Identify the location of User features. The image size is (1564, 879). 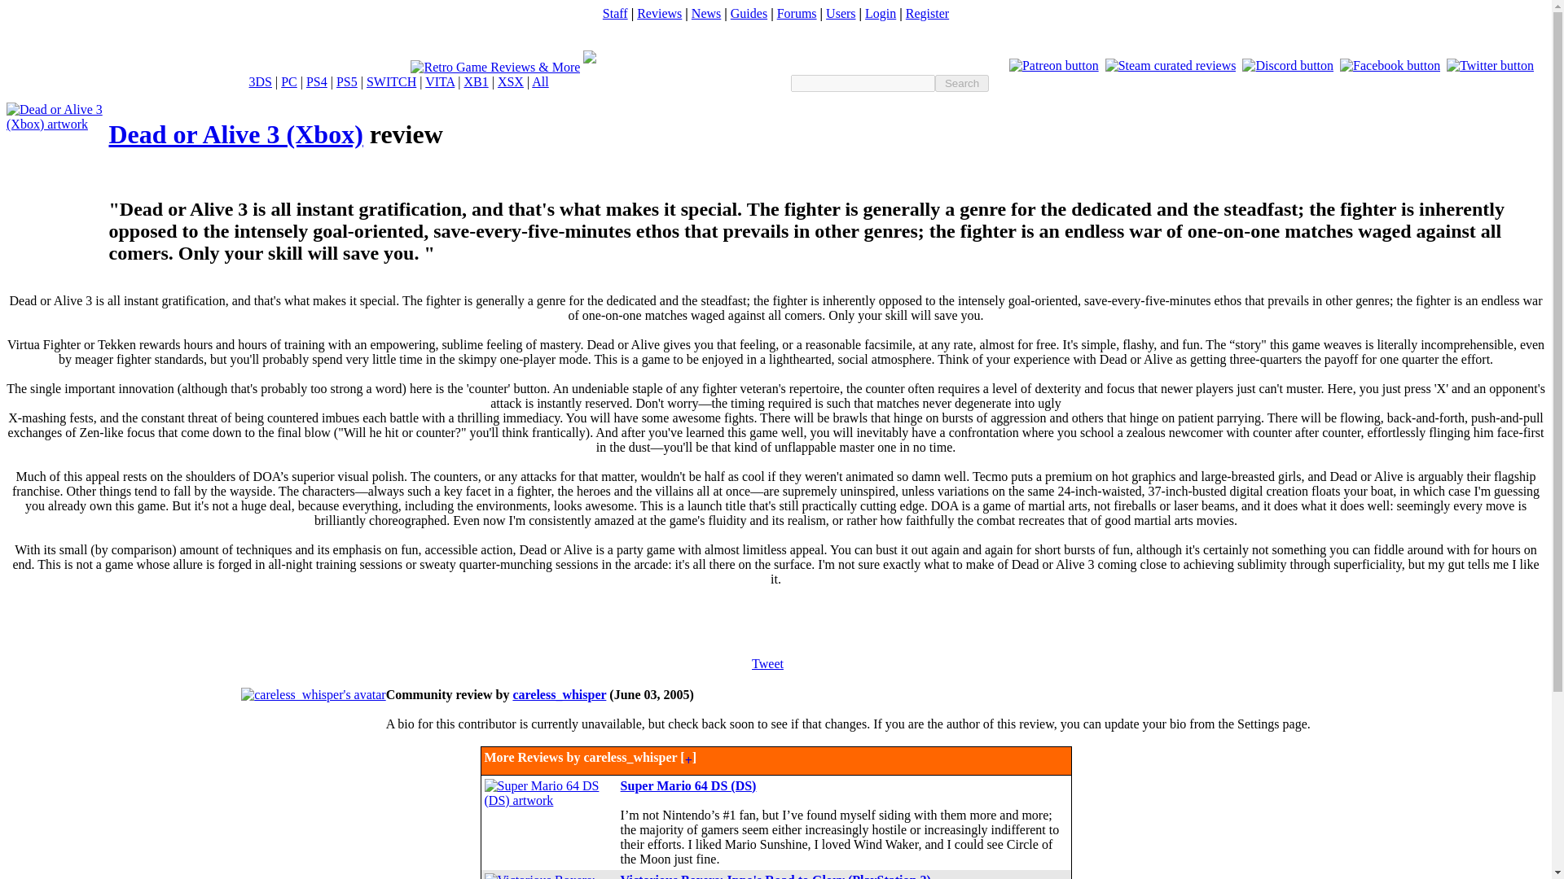
(841, 13).